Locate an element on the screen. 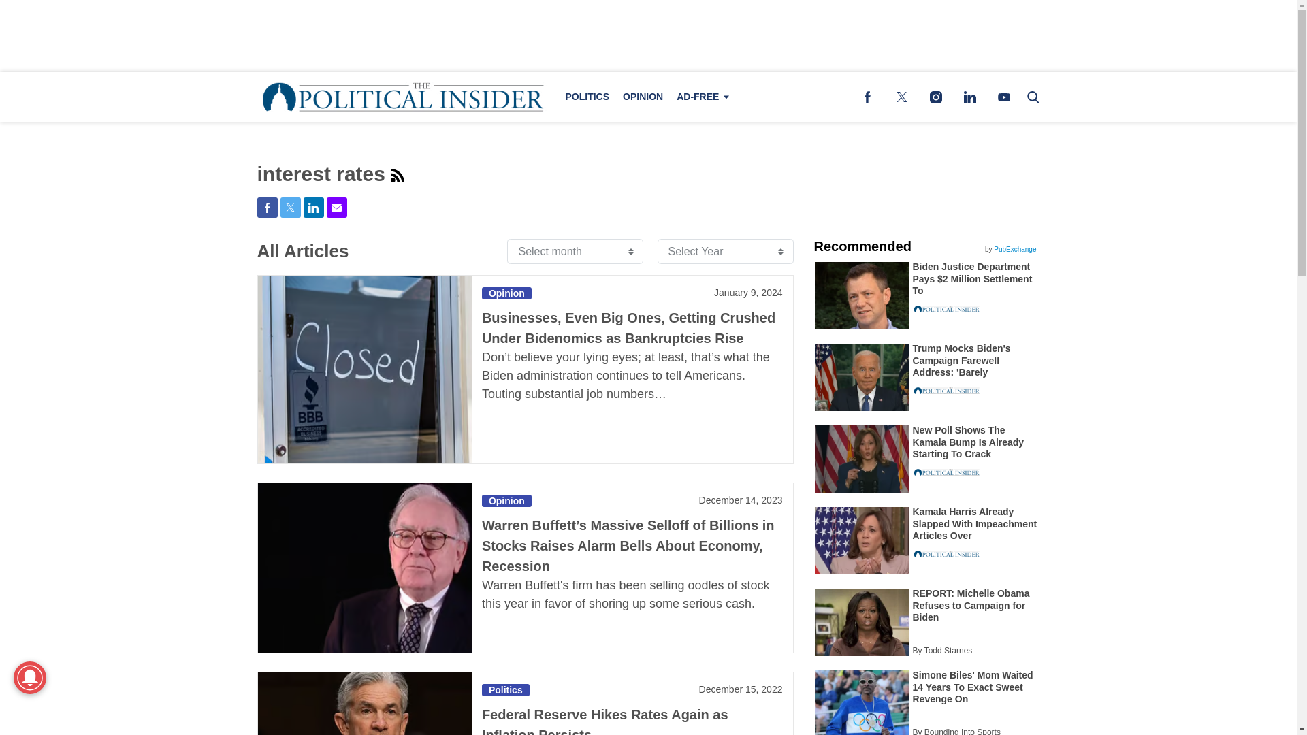 This screenshot has width=1307, height=735. Opinion is located at coordinates (506, 293).